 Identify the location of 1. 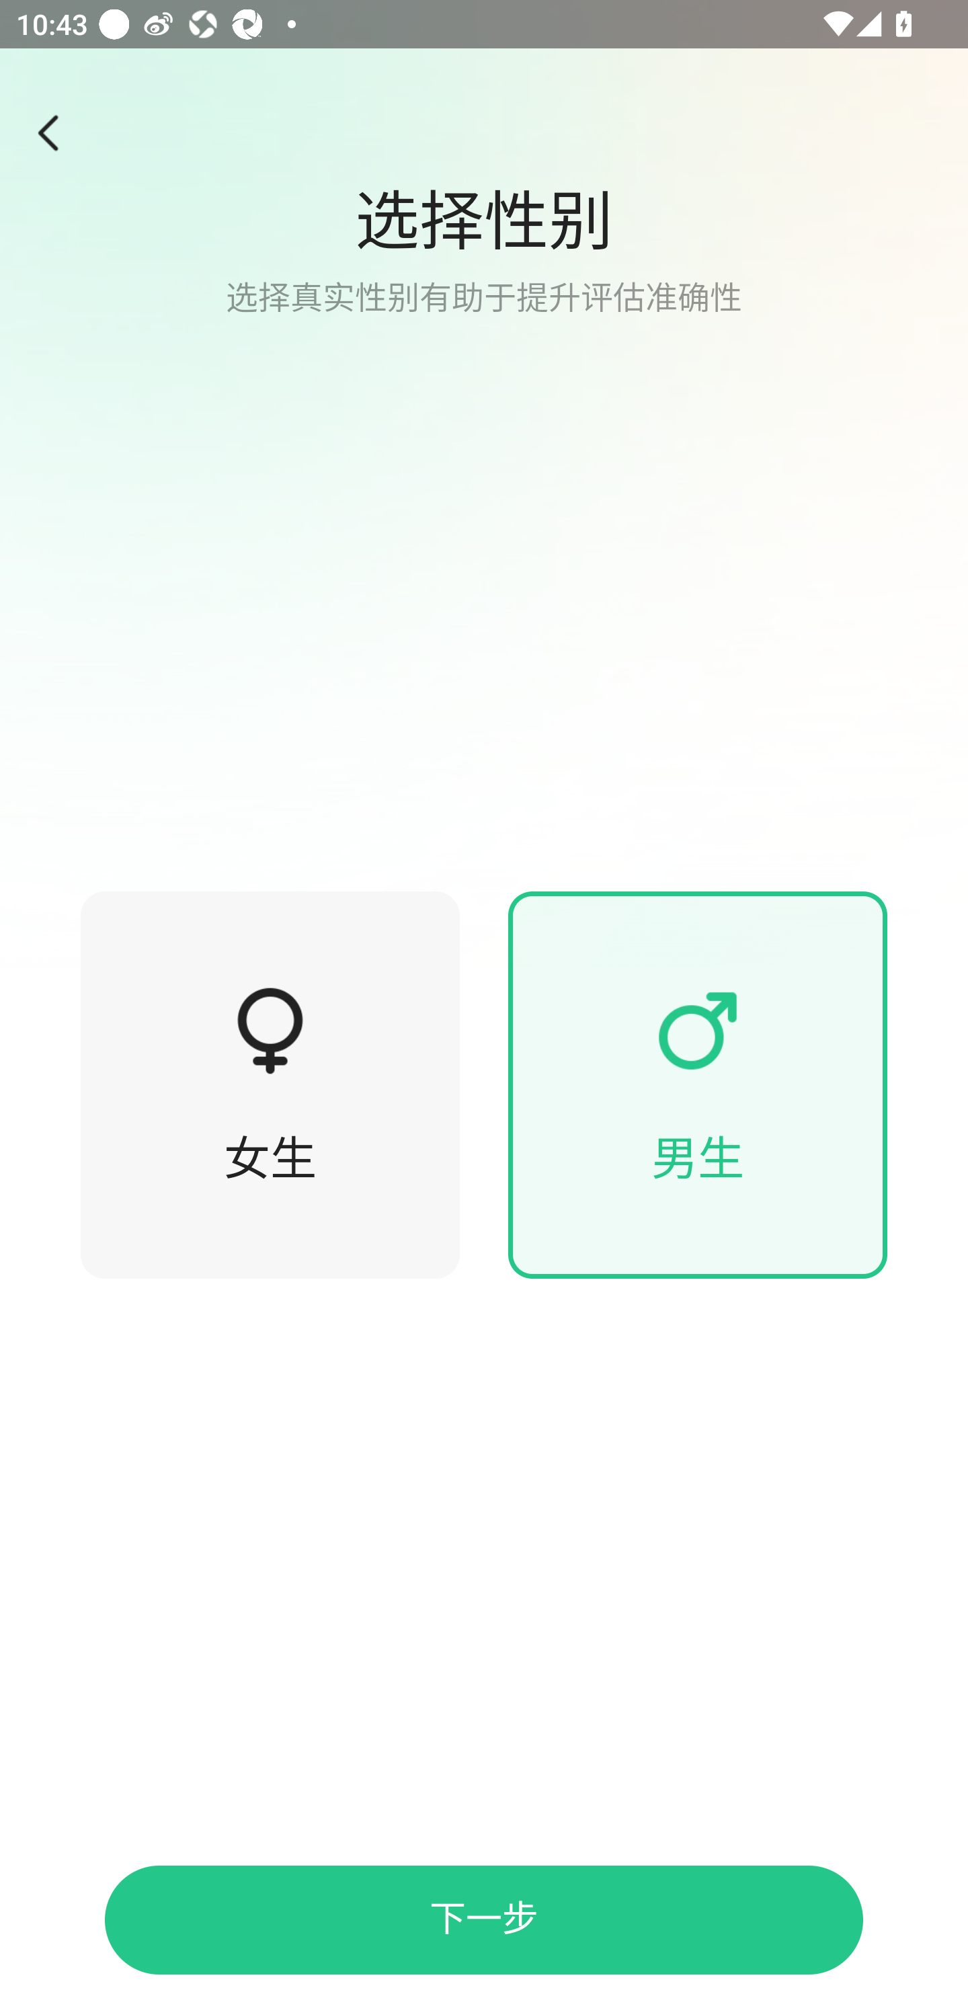
(56, 133).